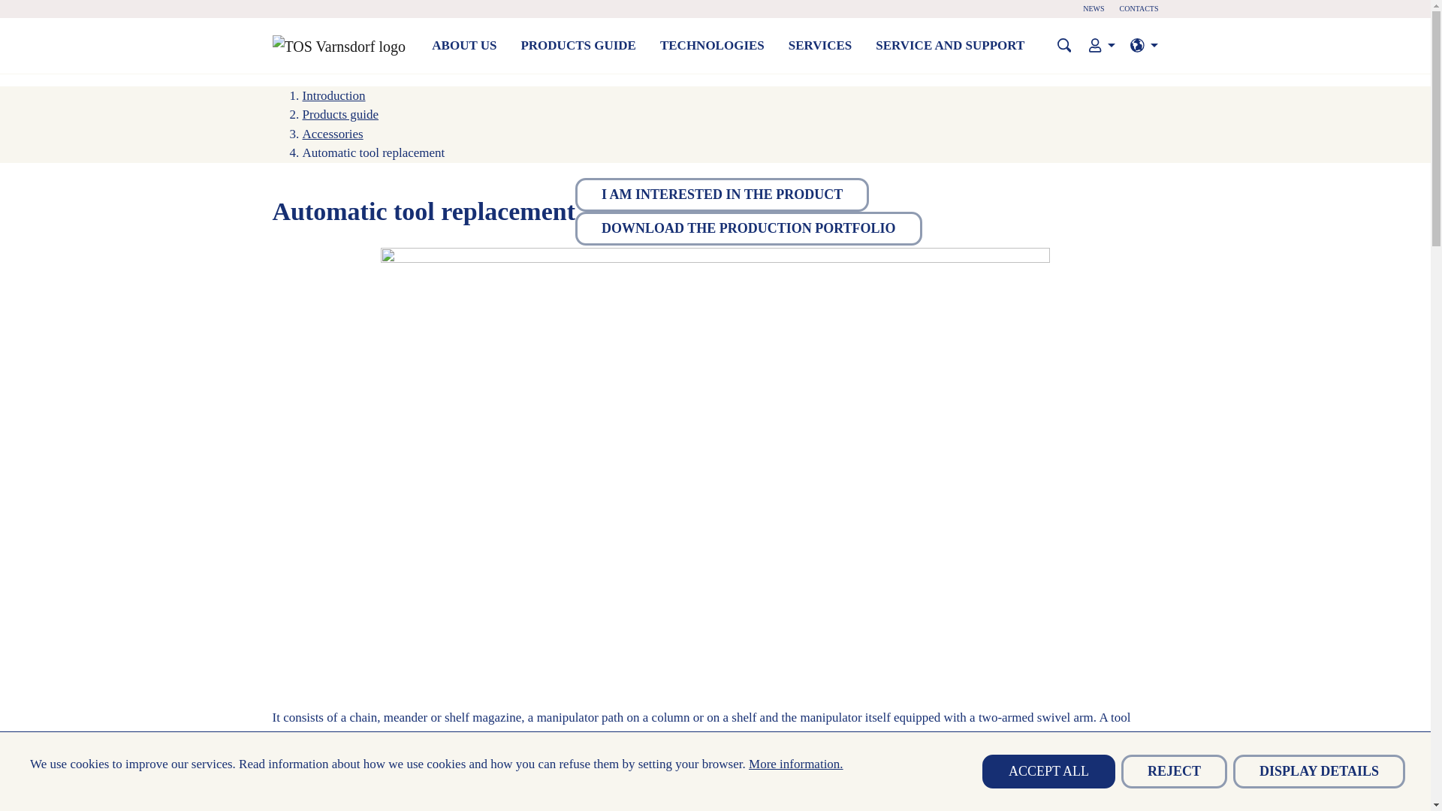 The image size is (1442, 811). What do you see at coordinates (333, 95) in the screenshot?
I see `Introduction` at bounding box center [333, 95].